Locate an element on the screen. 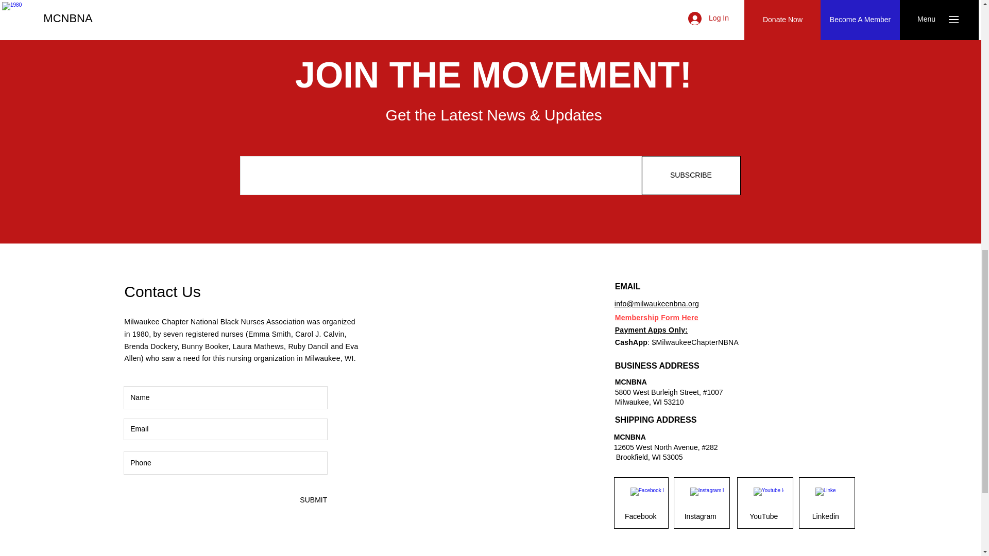 The width and height of the screenshot is (989, 556). SUBMIT is located at coordinates (313, 500).